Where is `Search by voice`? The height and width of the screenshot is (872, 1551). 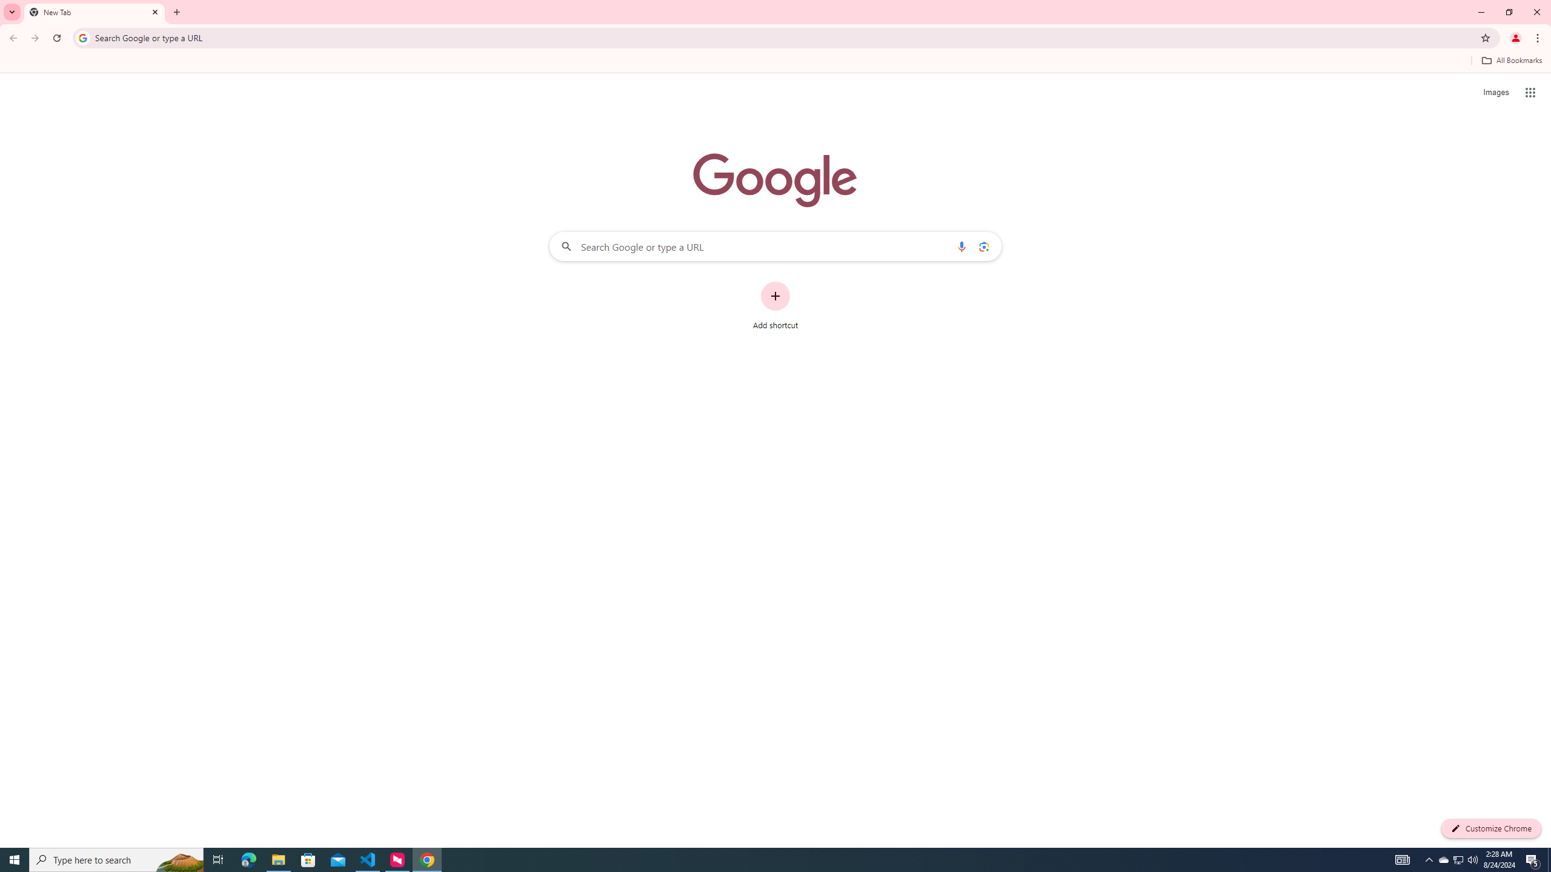
Search by voice is located at coordinates (961, 246).